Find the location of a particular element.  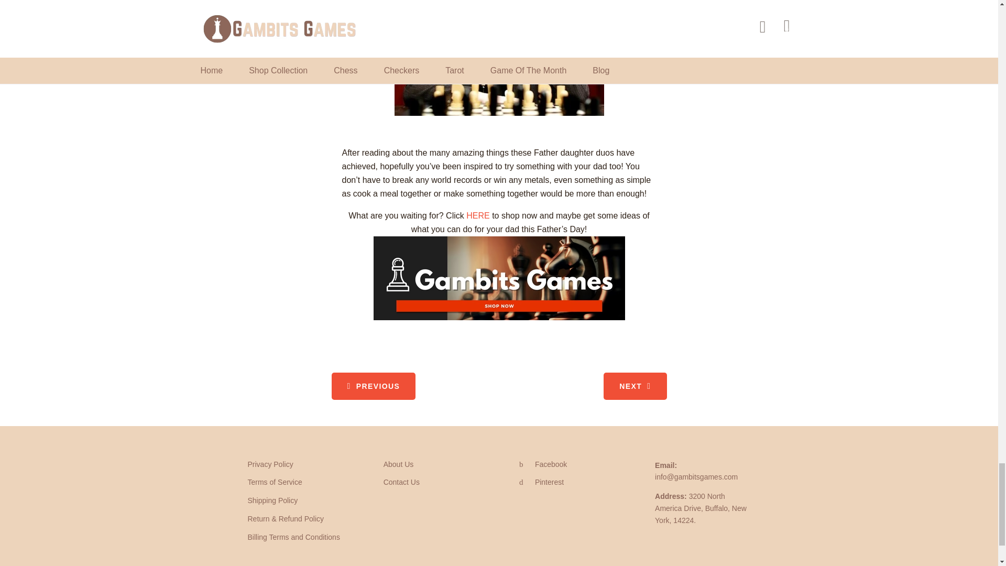

About Us is located at coordinates (398, 464).